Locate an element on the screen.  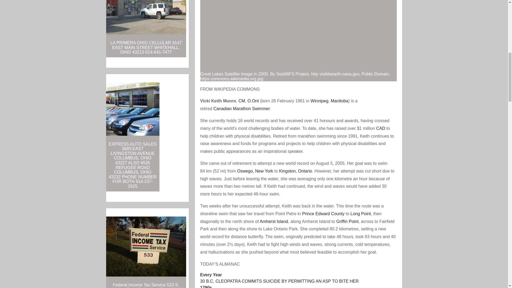
O.Ont is located at coordinates (253, 101).